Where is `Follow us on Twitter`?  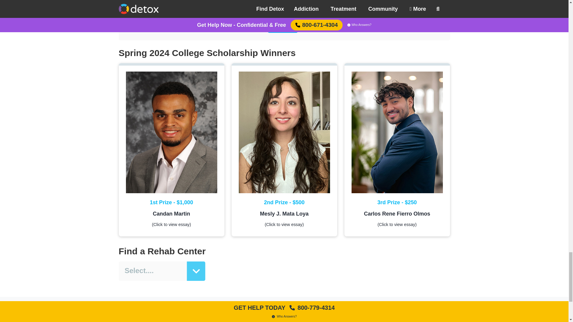 Follow us on Twitter is located at coordinates (278, 317).